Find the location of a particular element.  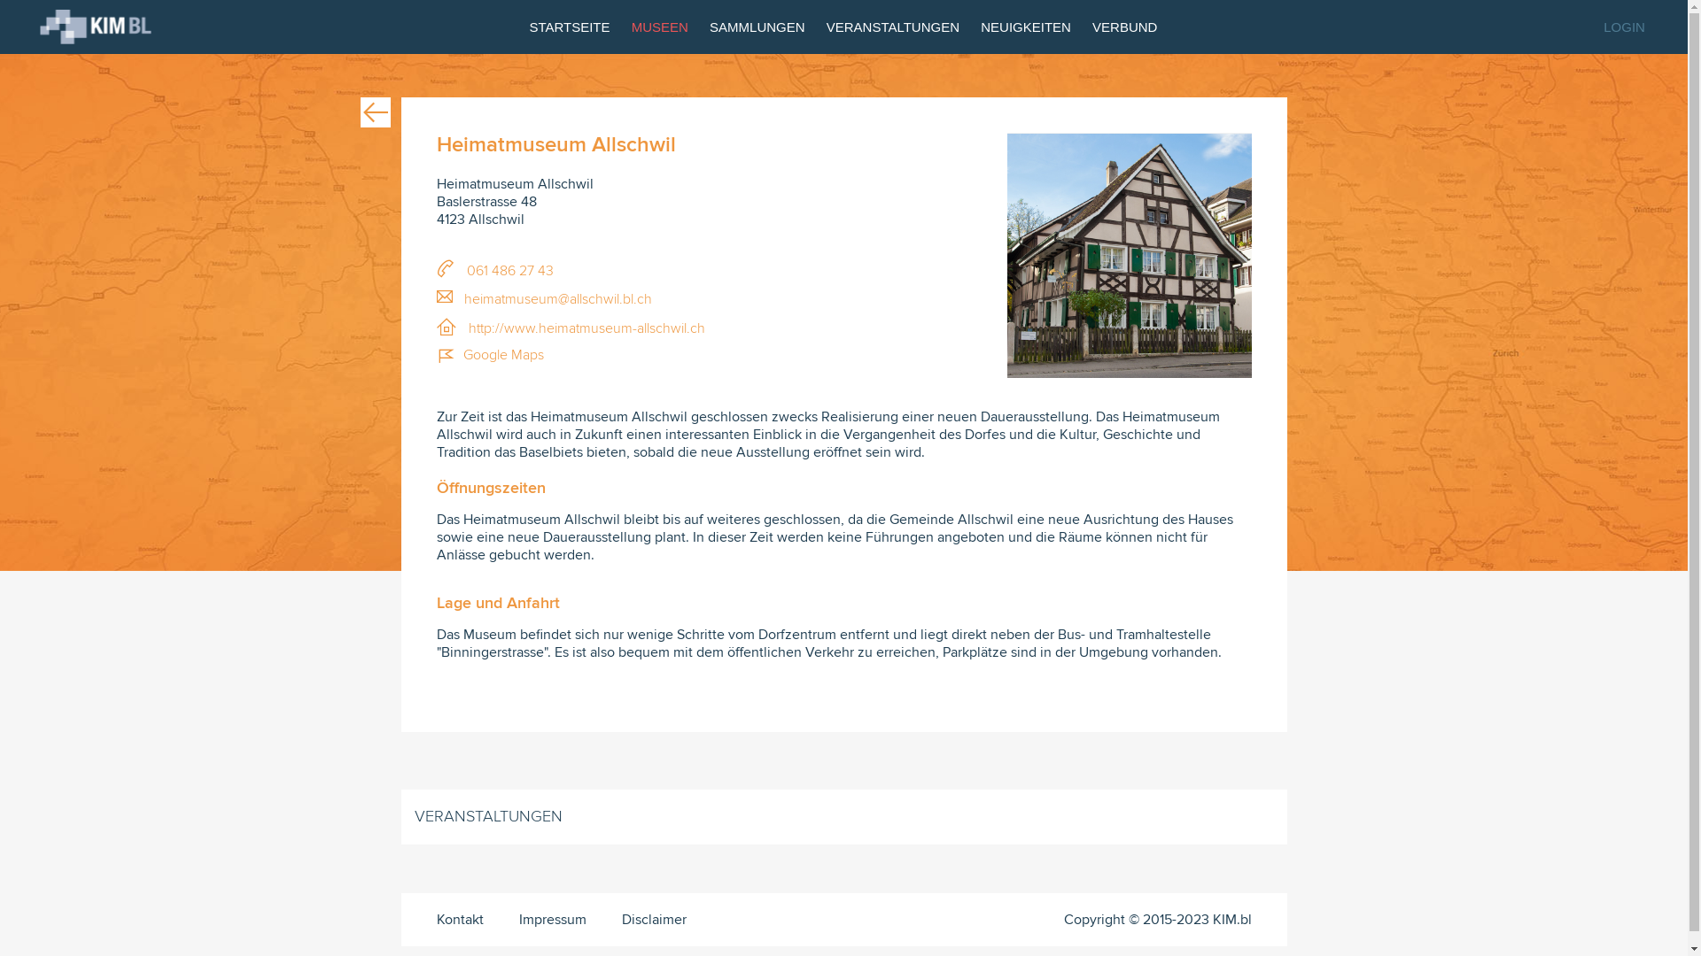

LOGIN is located at coordinates (1625, 27).